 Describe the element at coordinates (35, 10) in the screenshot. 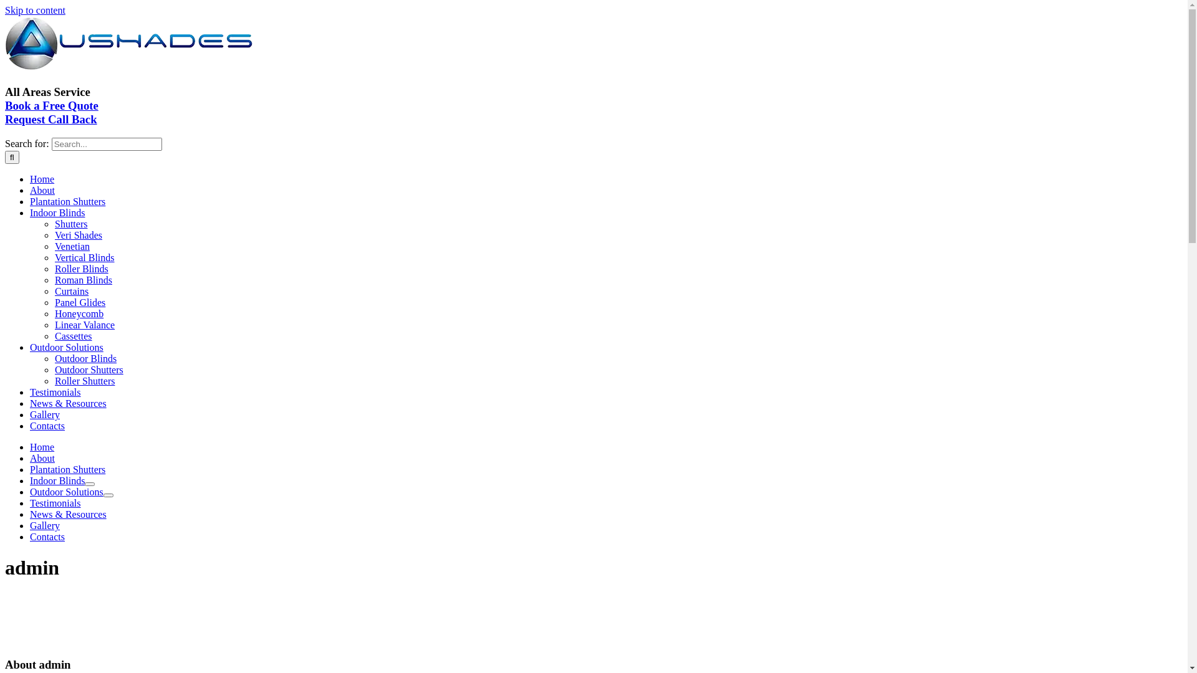

I see `Skip to content` at that location.